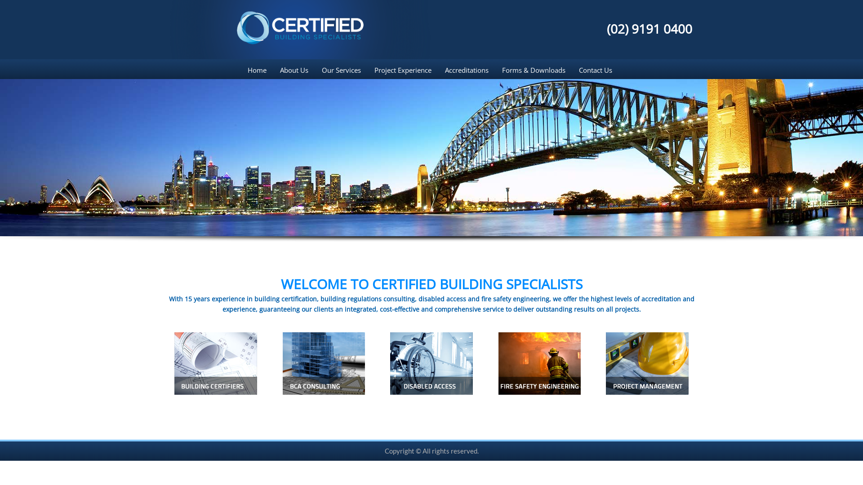  I want to click on Accreditations, so click(467, 70).